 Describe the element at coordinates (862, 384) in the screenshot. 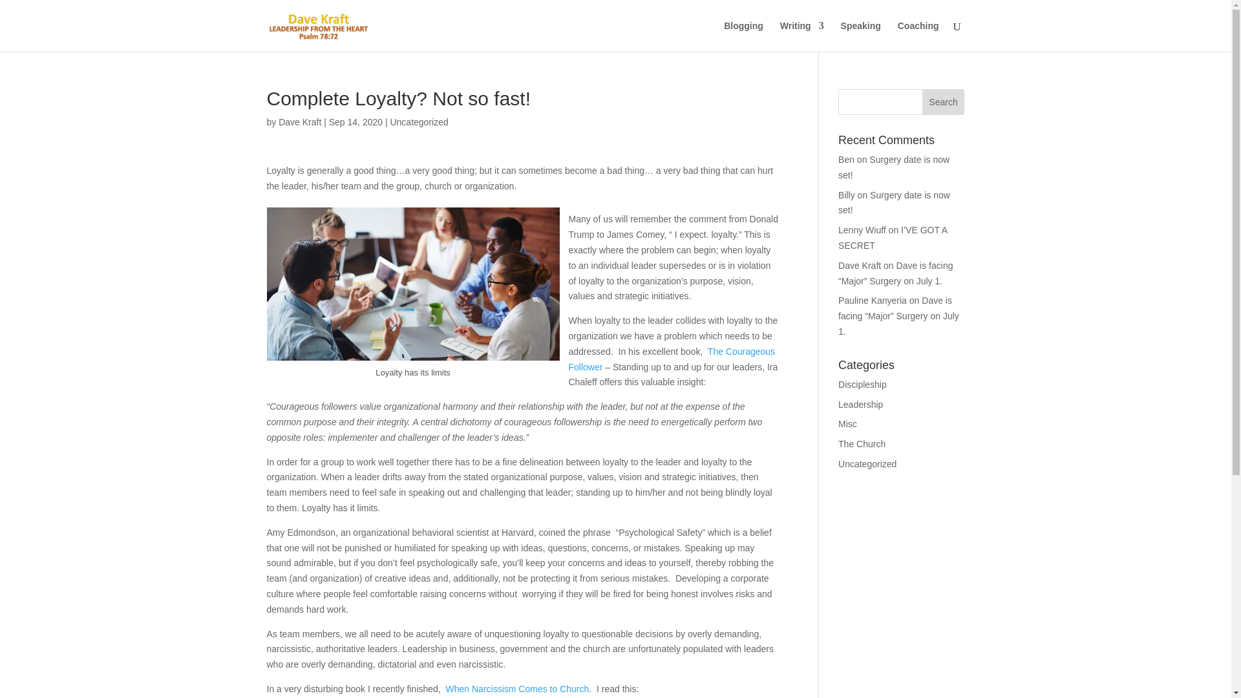

I see `Discipleship` at that location.